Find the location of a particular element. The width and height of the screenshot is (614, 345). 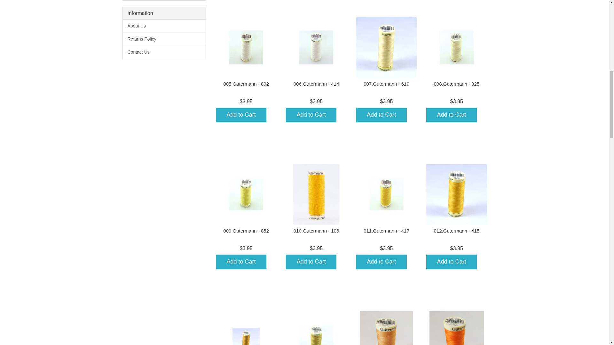

008.Gutermann - 325 is located at coordinates (457, 84).